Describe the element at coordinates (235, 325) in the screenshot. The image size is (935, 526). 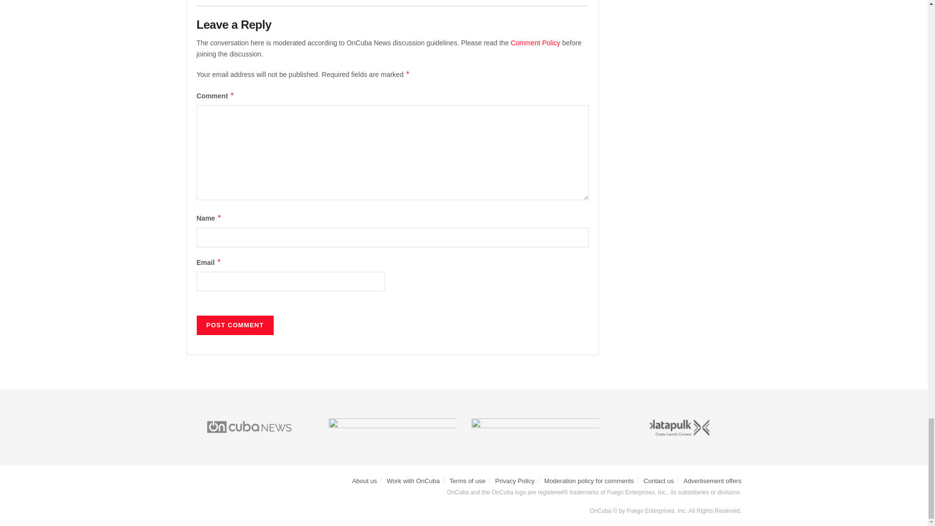
I see `Post Comment` at that location.